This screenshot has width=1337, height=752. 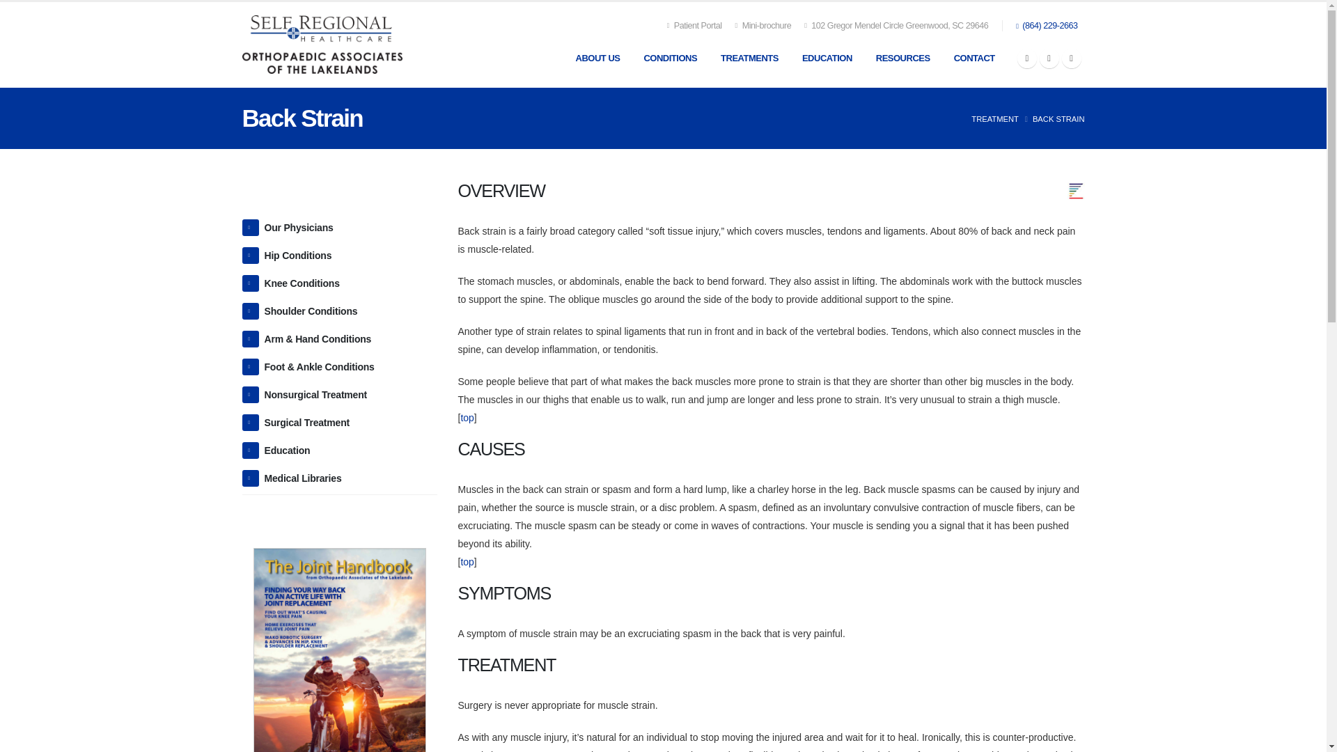 I want to click on Twitter, so click(x=1049, y=58).